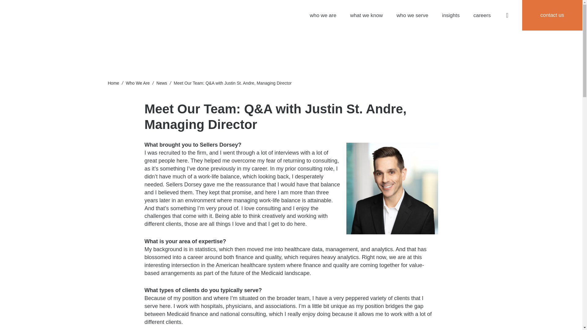 The image size is (587, 330). What do you see at coordinates (113, 83) in the screenshot?
I see `Home` at bounding box center [113, 83].